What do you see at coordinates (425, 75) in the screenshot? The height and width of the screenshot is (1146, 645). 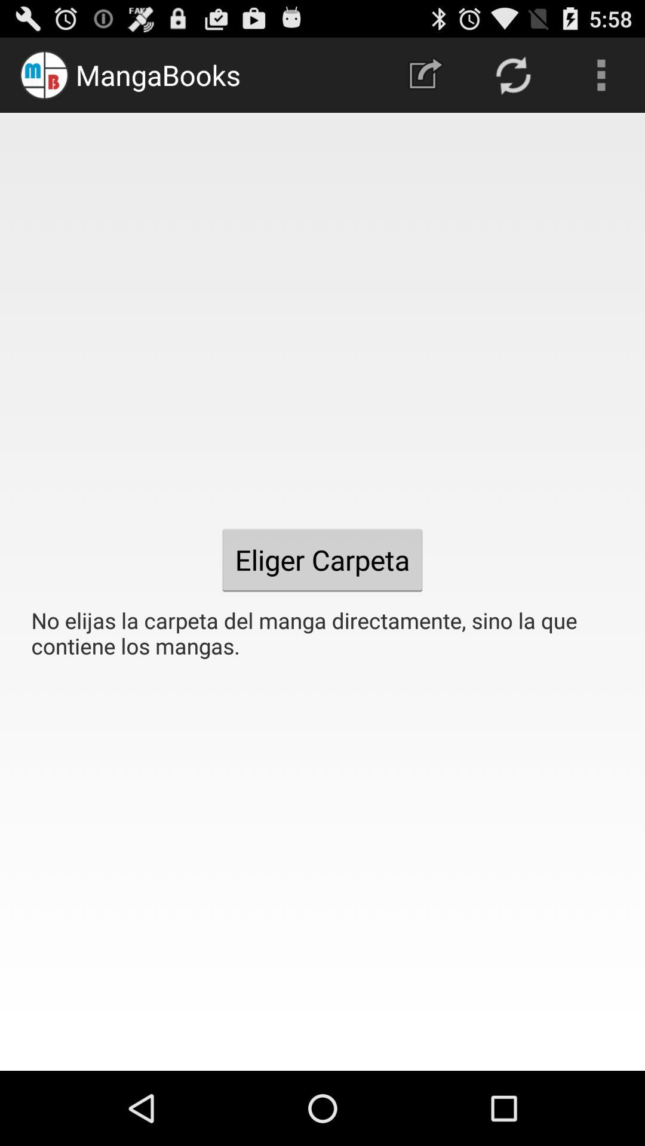 I see `choose icon next to mangabooks icon` at bounding box center [425, 75].